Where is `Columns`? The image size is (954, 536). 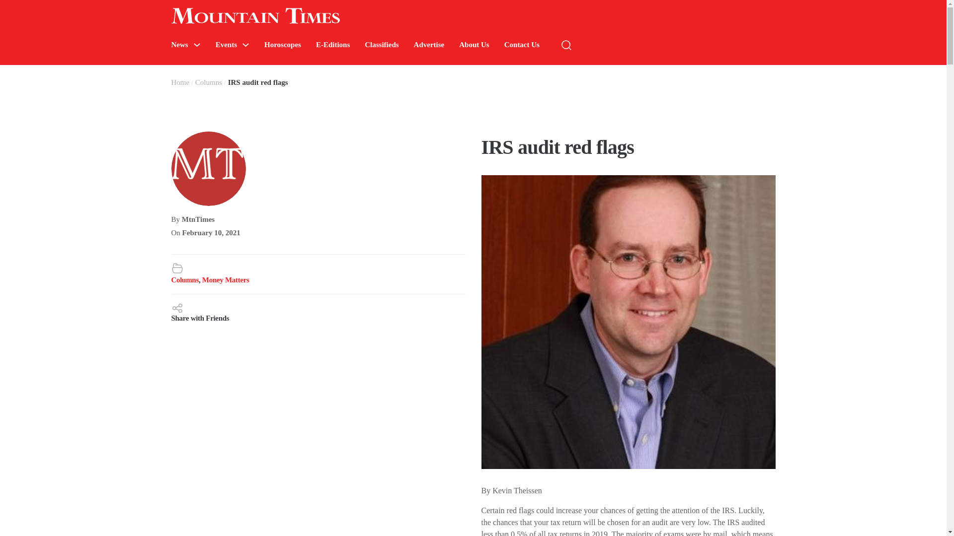
Columns is located at coordinates (209, 82).